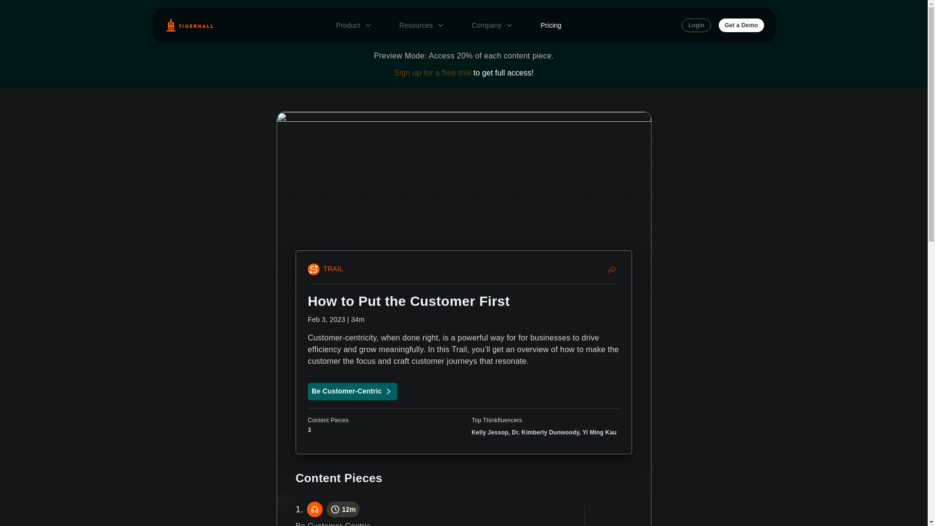 The width and height of the screenshot is (935, 526). What do you see at coordinates (189, 25) in the screenshot?
I see `Go to homepage` at bounding box center [189, 25].